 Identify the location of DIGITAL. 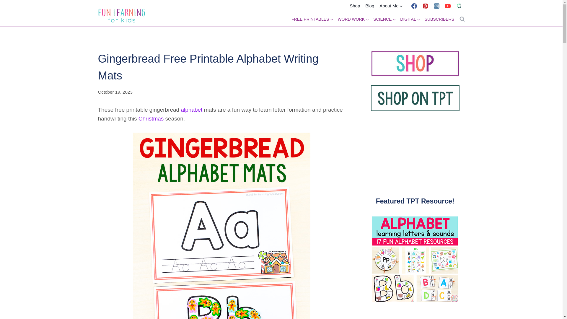
(410, 19).